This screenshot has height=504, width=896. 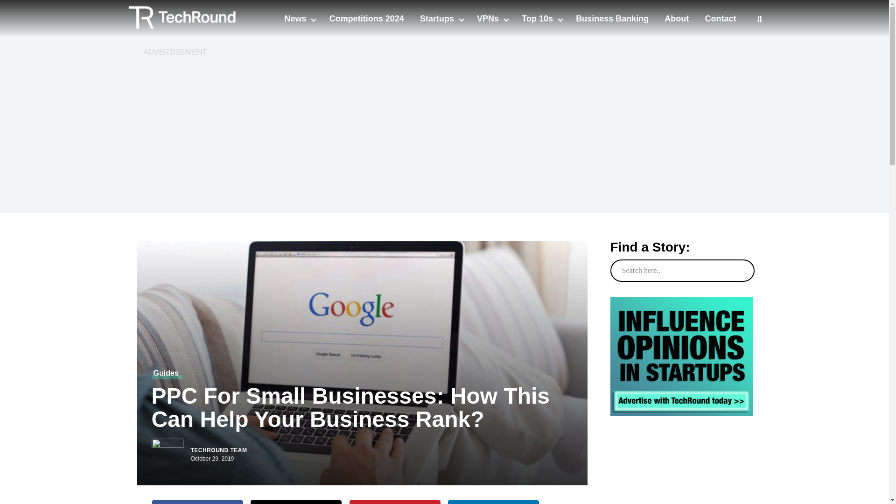 I want to click on VPNs, so click(x=489, y=19).